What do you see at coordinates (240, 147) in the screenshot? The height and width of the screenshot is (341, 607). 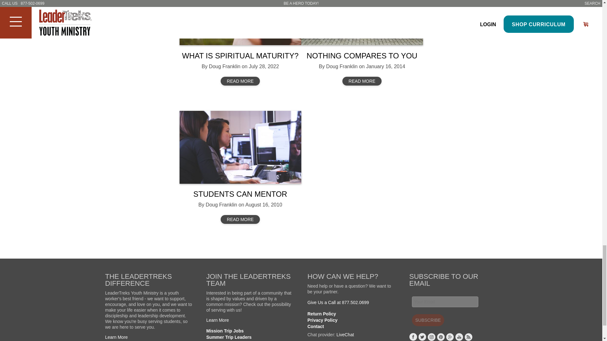 I see `Students can Mentor` at bounding box center [240, 147].